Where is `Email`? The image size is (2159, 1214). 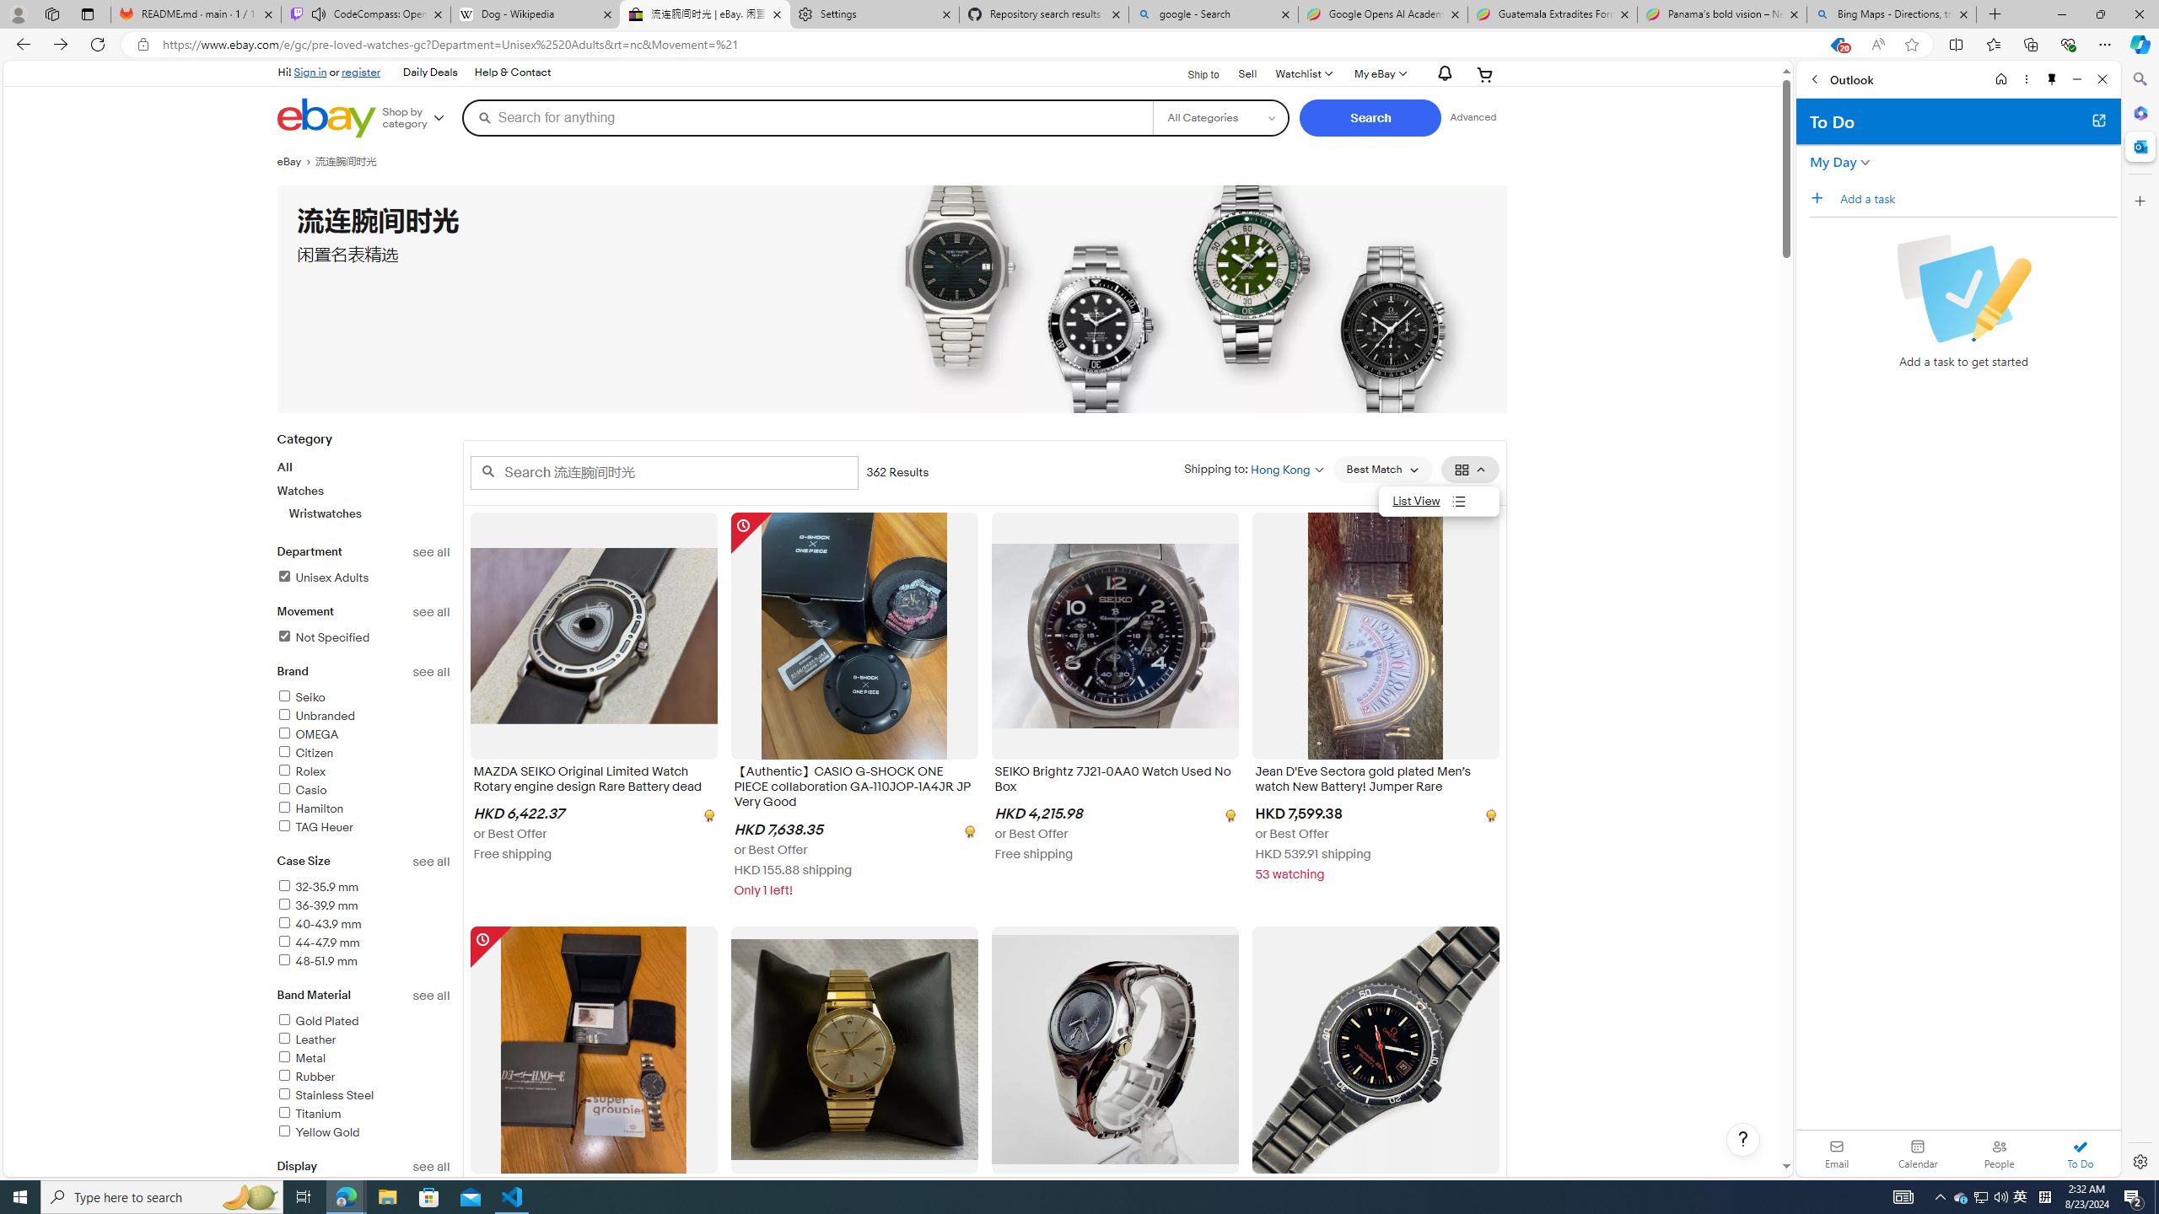 Email is located at coordinates (1837, 1153).